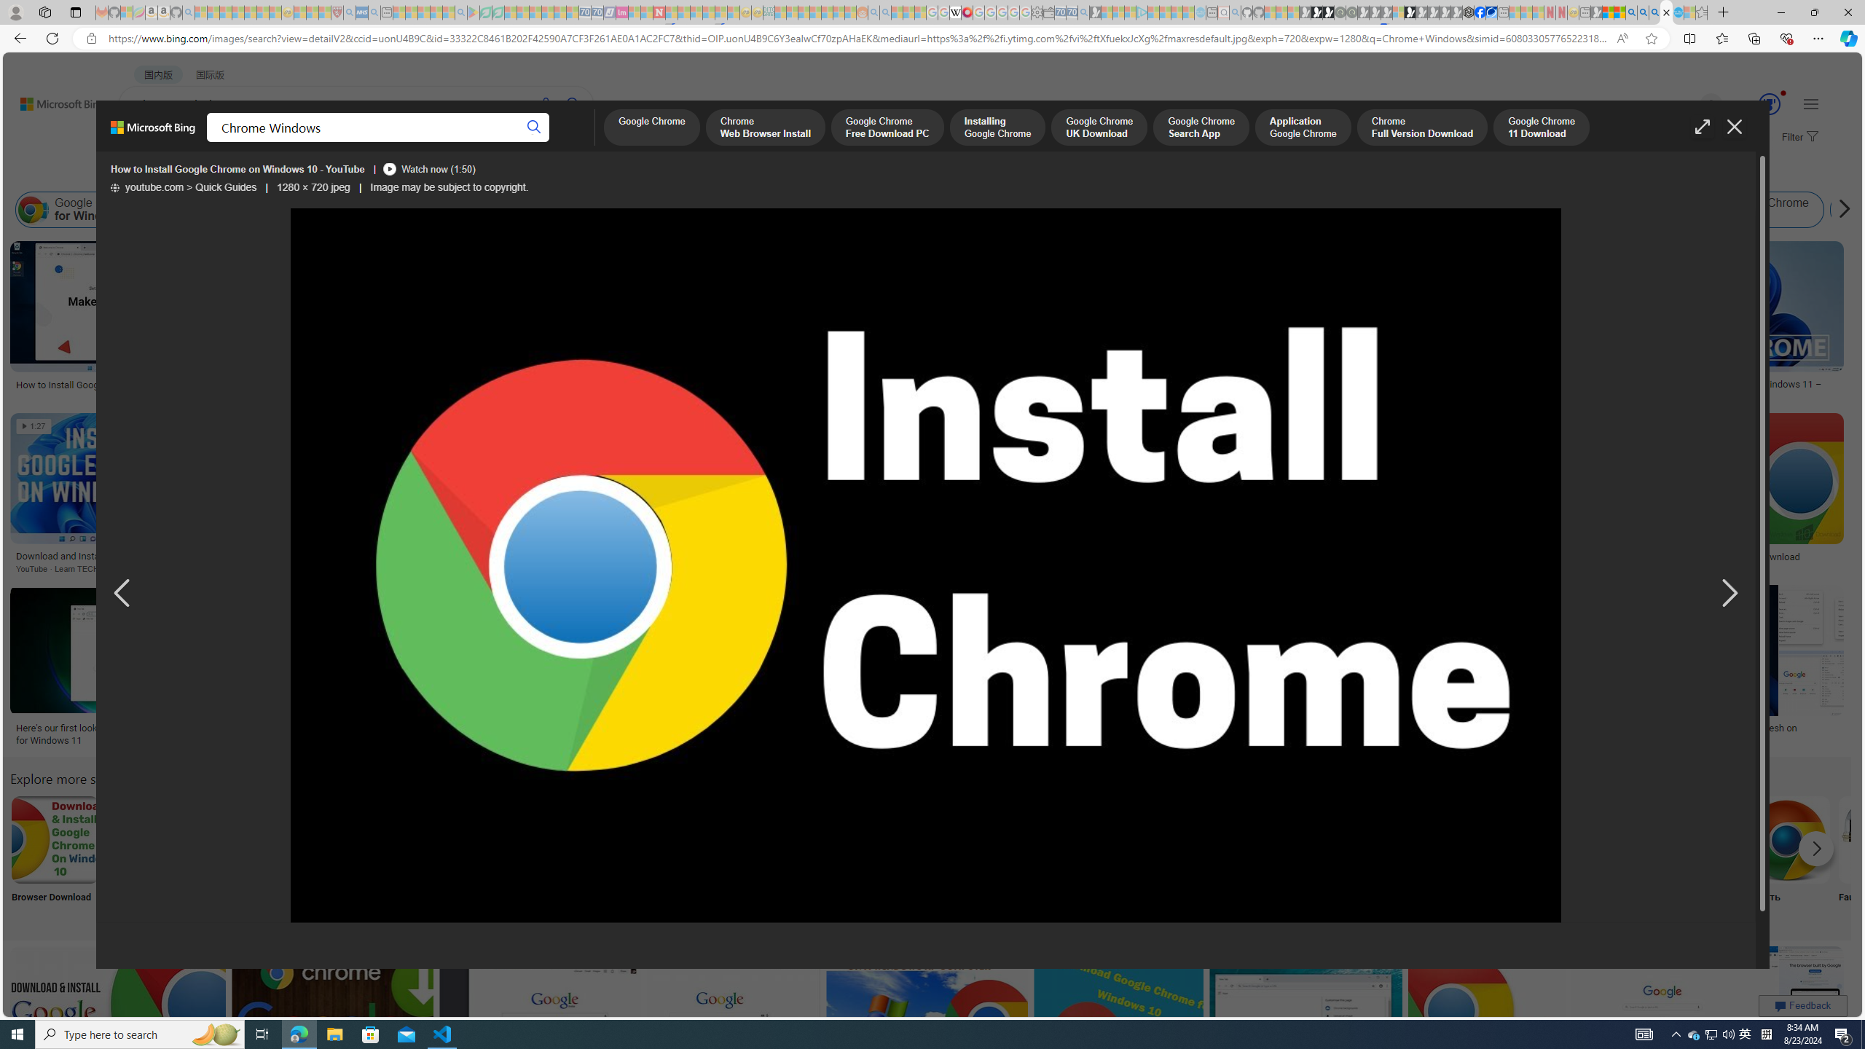 This screenshot has height=1049, width=1865. I want to click on How To Download And Install Google Chrome On WindowsSave, so click(1268, 495).